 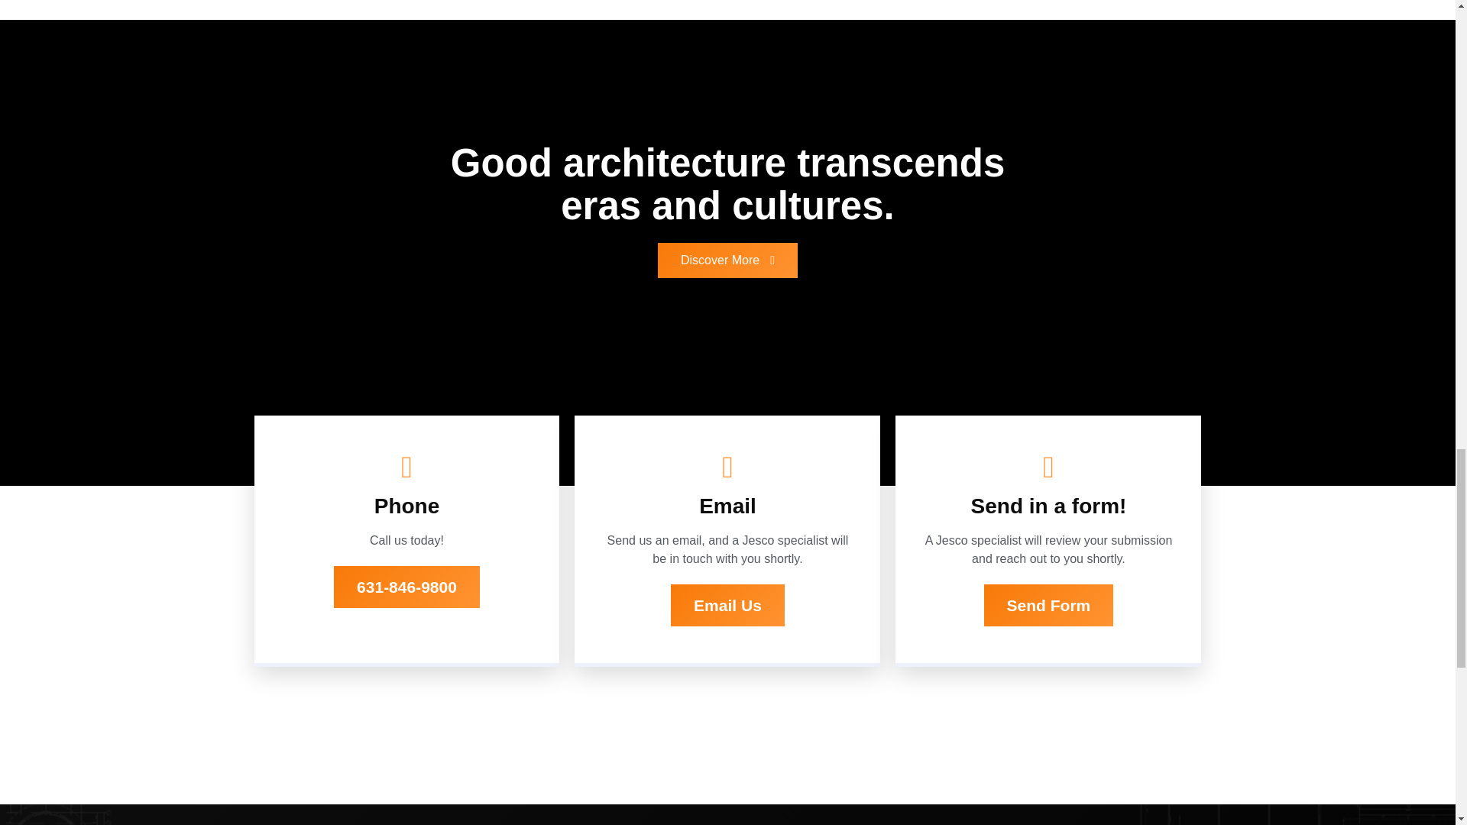 What do you see at coordinates (727, 260) in the screenshot?
I see `Discover More` at bounding box center [727, 260].